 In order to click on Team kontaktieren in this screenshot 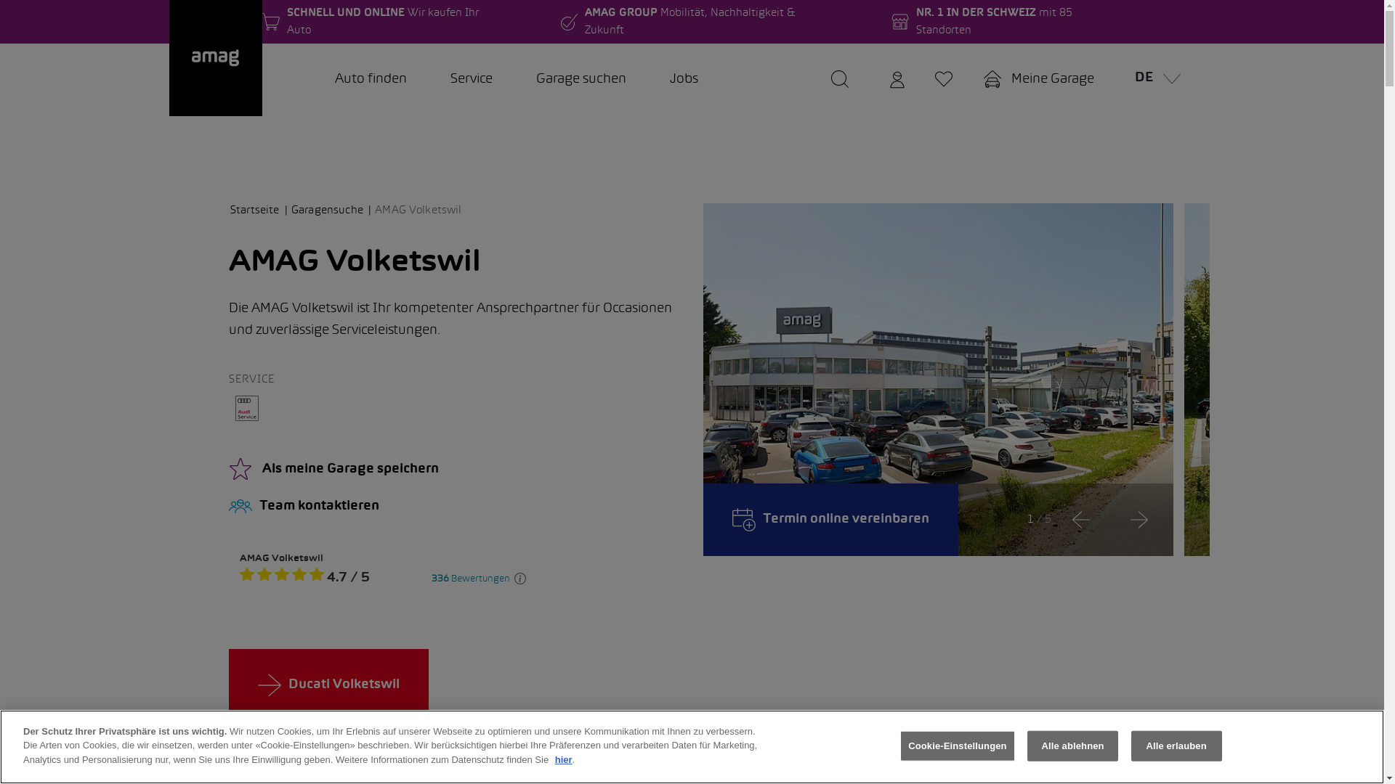, I will do `click(455, 507)`.